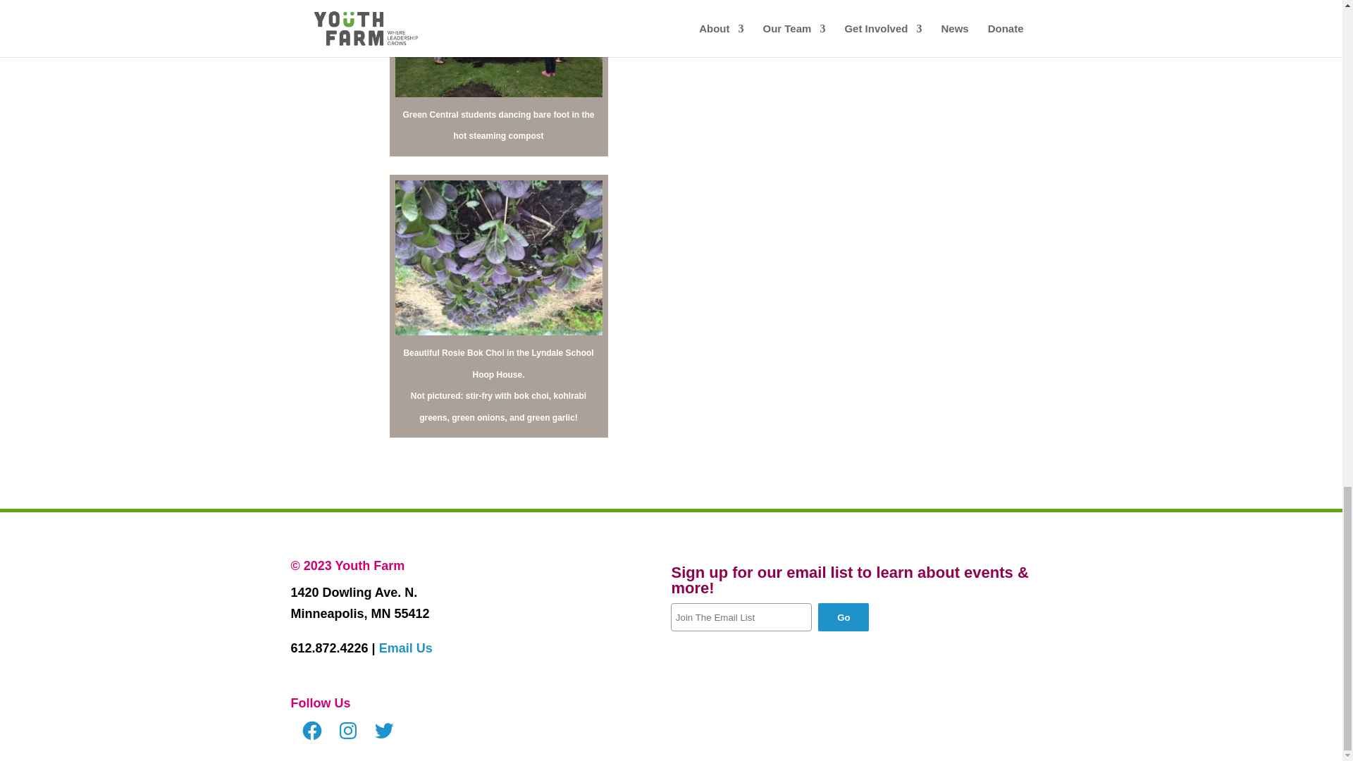  I want to click on Email Us, so click(406, 648).